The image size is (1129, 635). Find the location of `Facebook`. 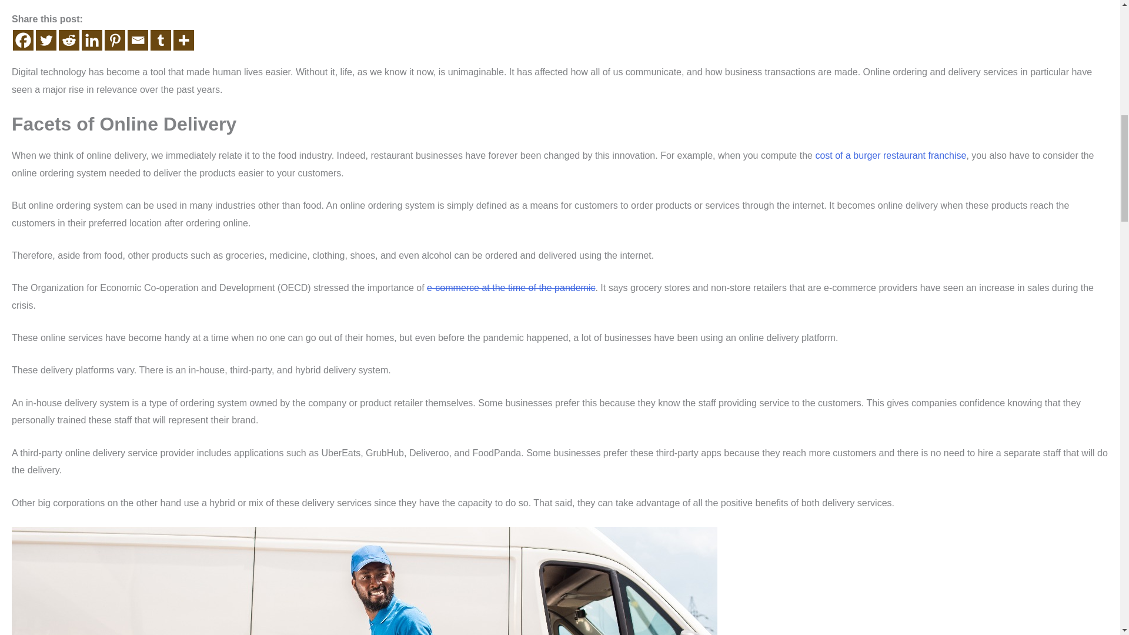

Facebook is located at coordinates (23, 40).